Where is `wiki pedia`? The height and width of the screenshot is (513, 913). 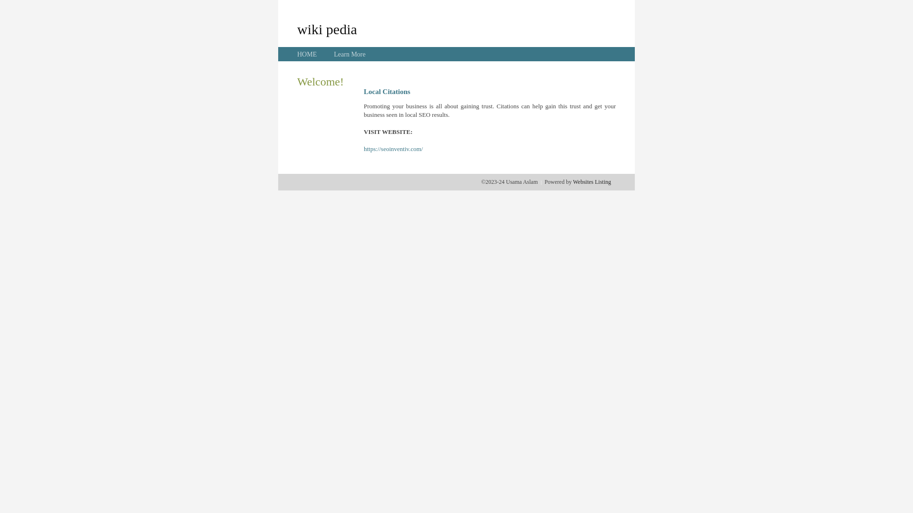
wiki pedia is located at coordinates (327, 29).